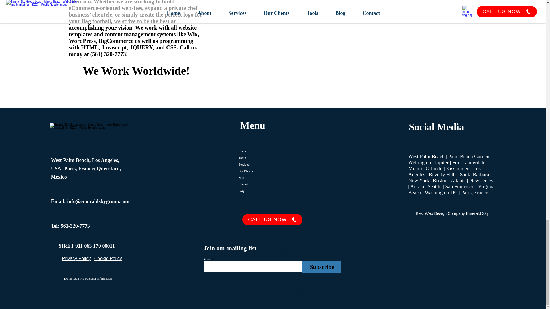  I want to click on Menu, so click(252, 126).